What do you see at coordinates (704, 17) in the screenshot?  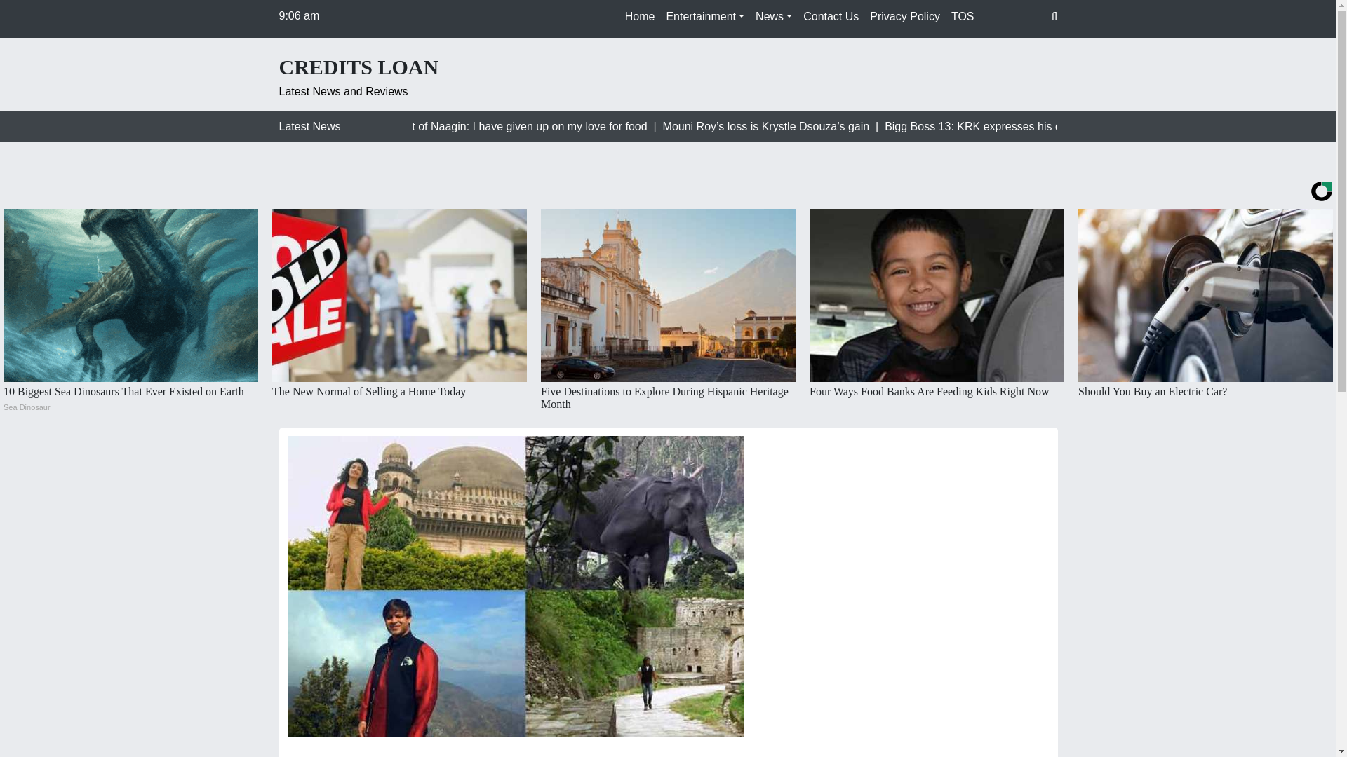 I see `Entertainment` at bounding box center [704, 17].